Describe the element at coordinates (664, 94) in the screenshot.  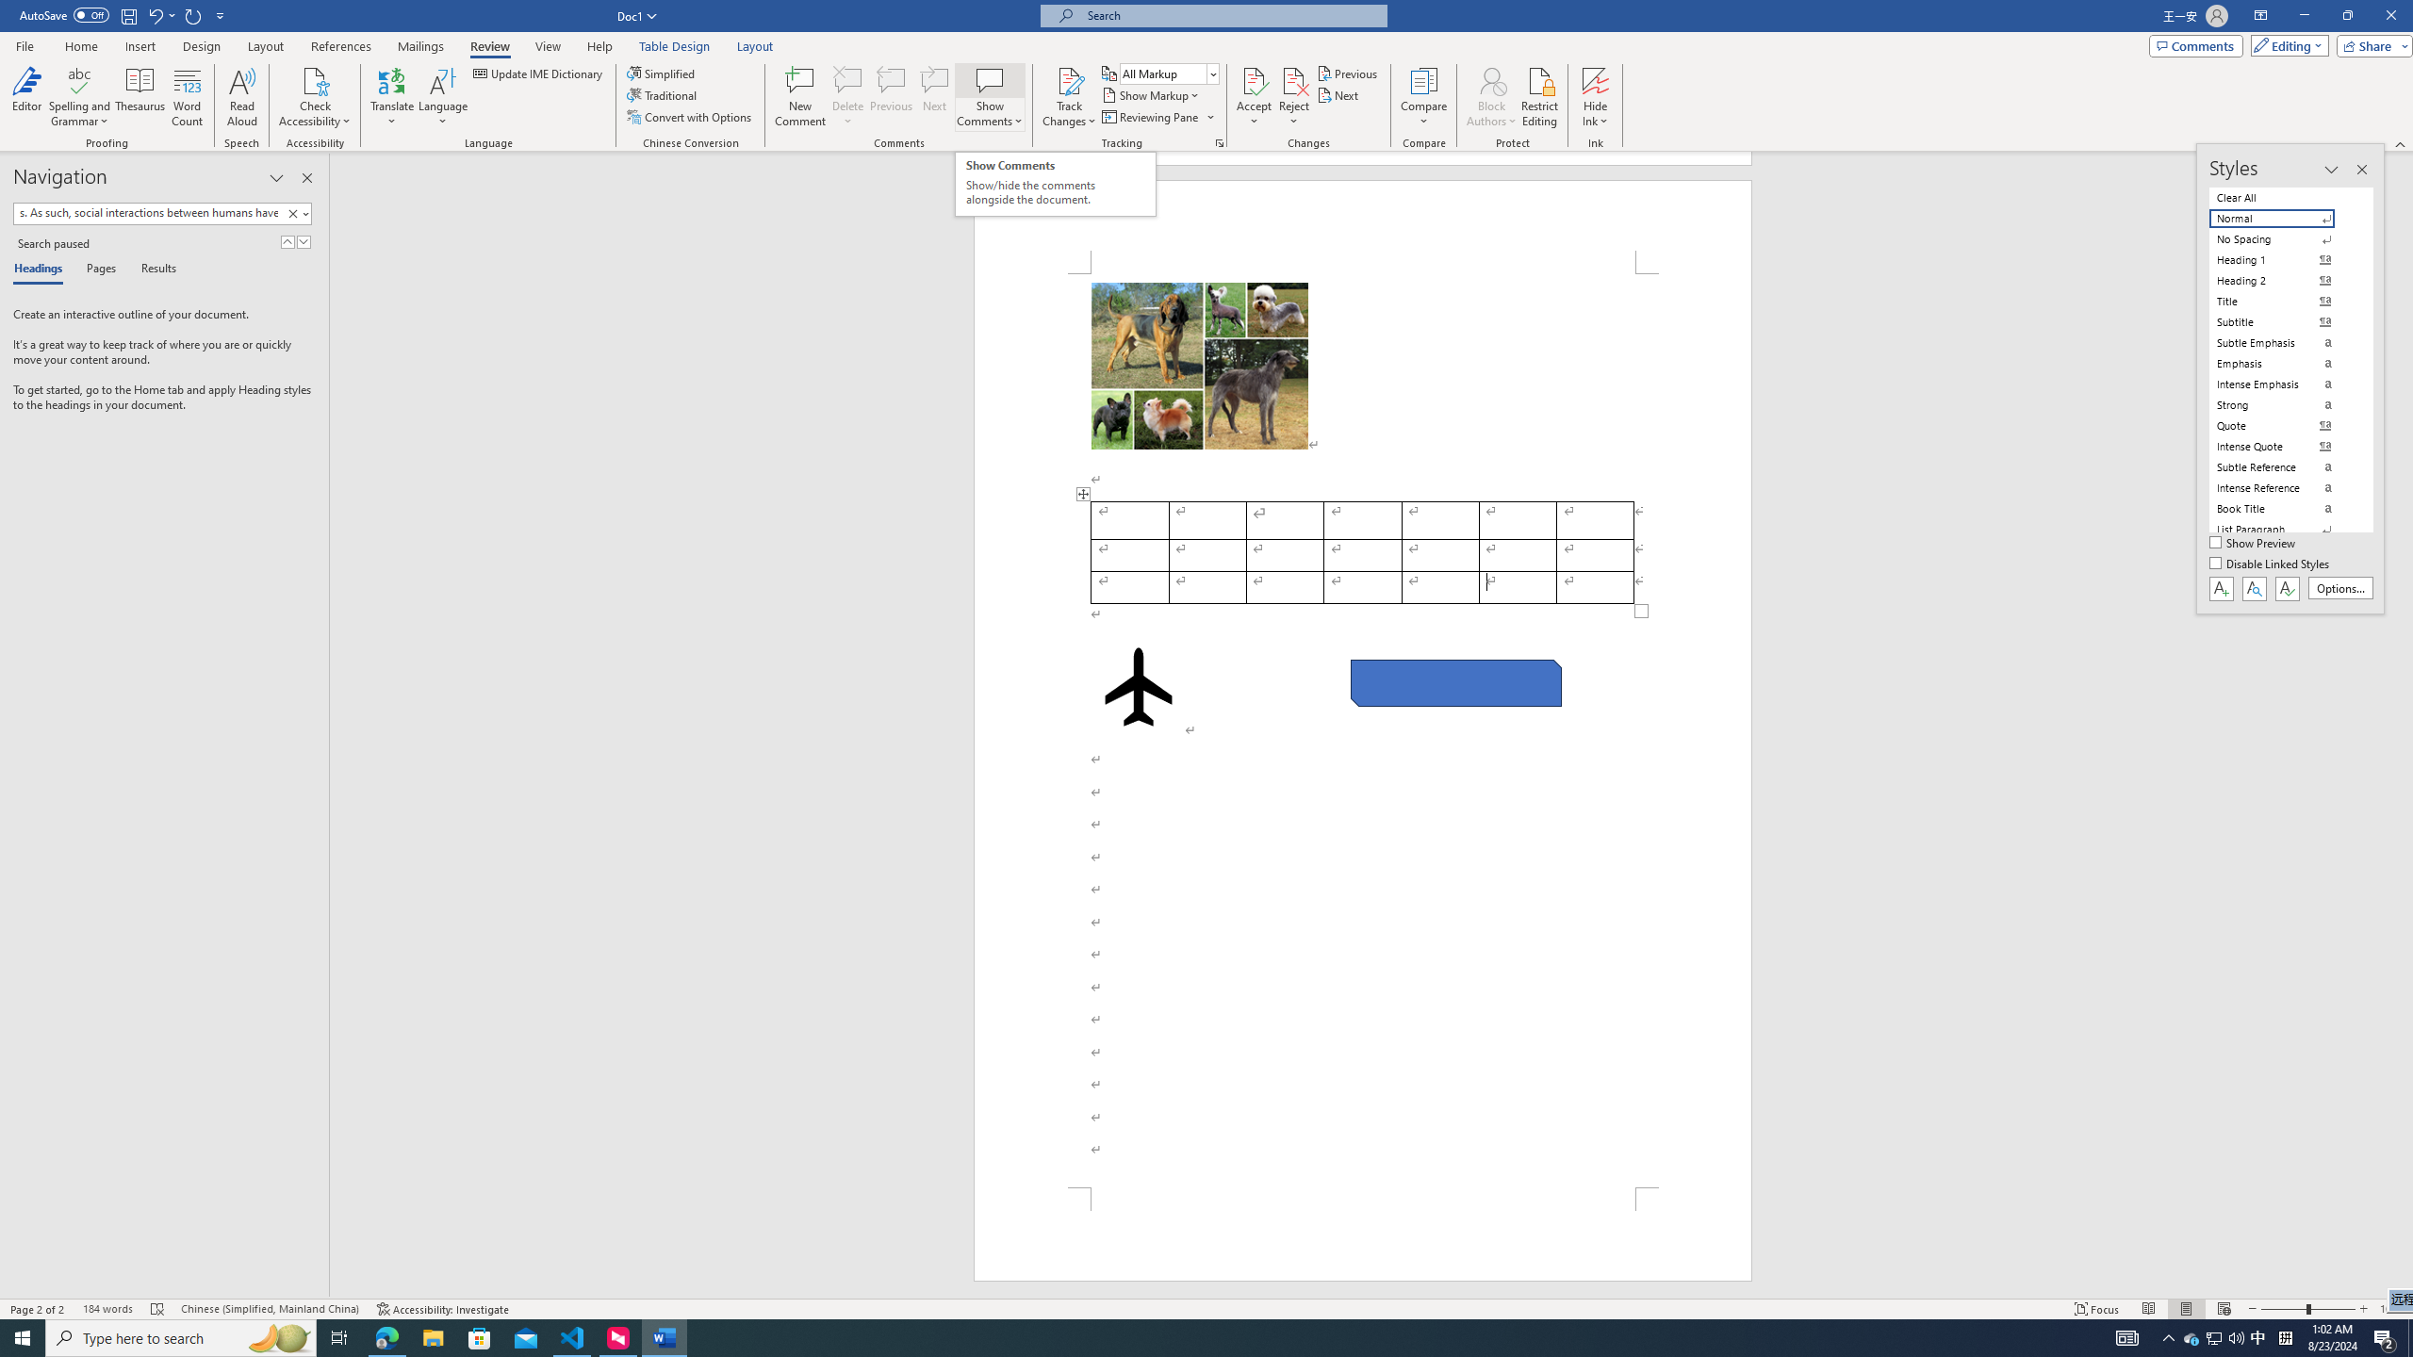
I see `Traditional` at that location.